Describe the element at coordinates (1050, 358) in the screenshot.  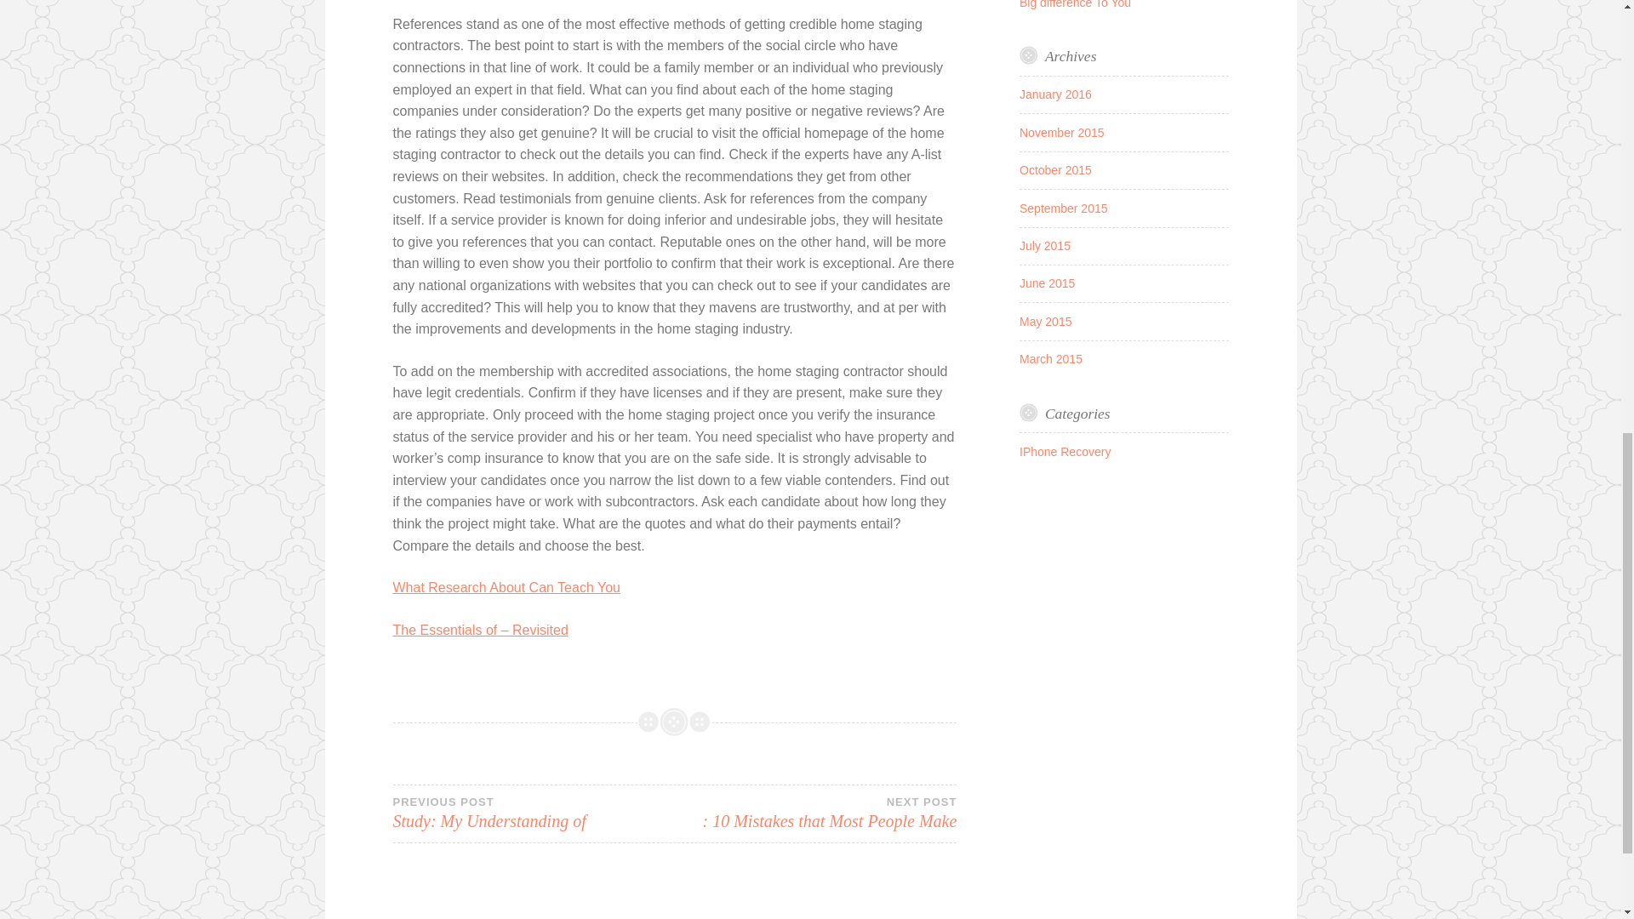
I see `October 2015` at that location.